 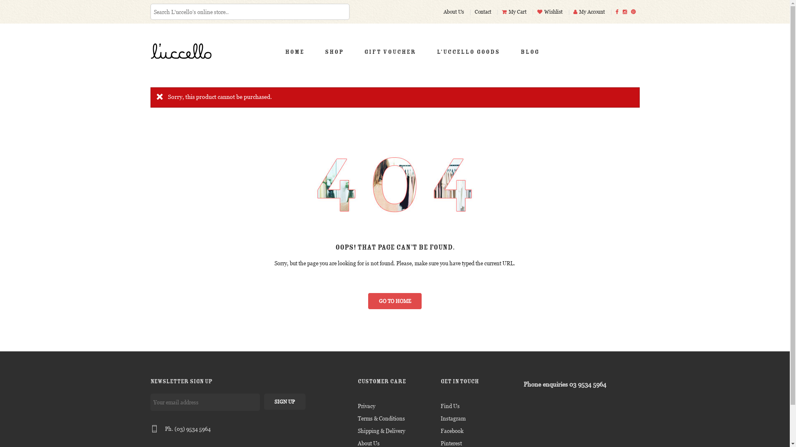 I want to click on SHOP, so click(x=334, y=53).